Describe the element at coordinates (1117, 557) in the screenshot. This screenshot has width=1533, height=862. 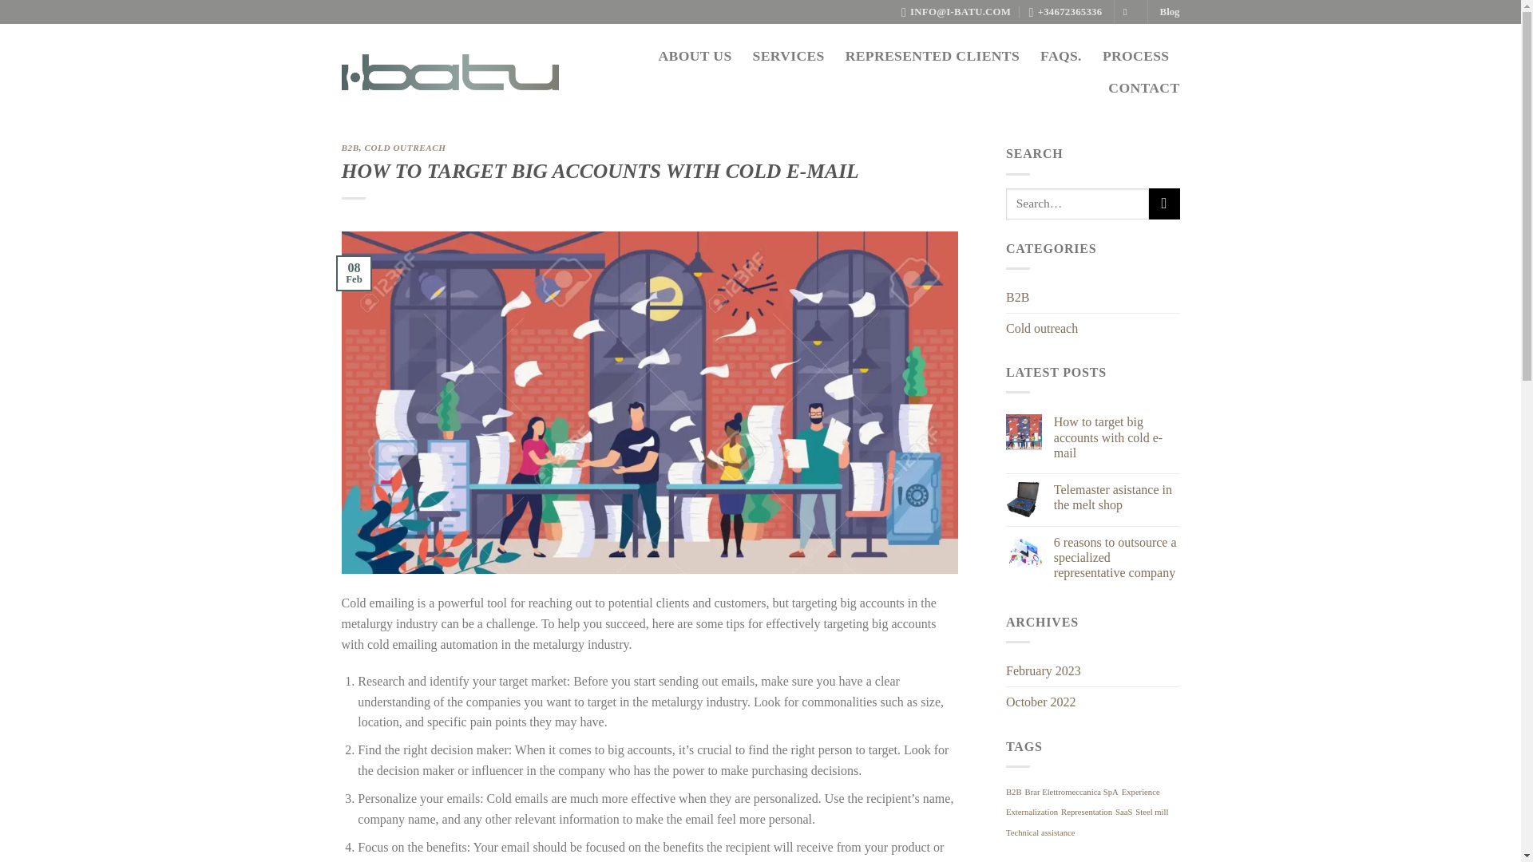
I see `6 reasons to outsource a specialized representative company` at that location.